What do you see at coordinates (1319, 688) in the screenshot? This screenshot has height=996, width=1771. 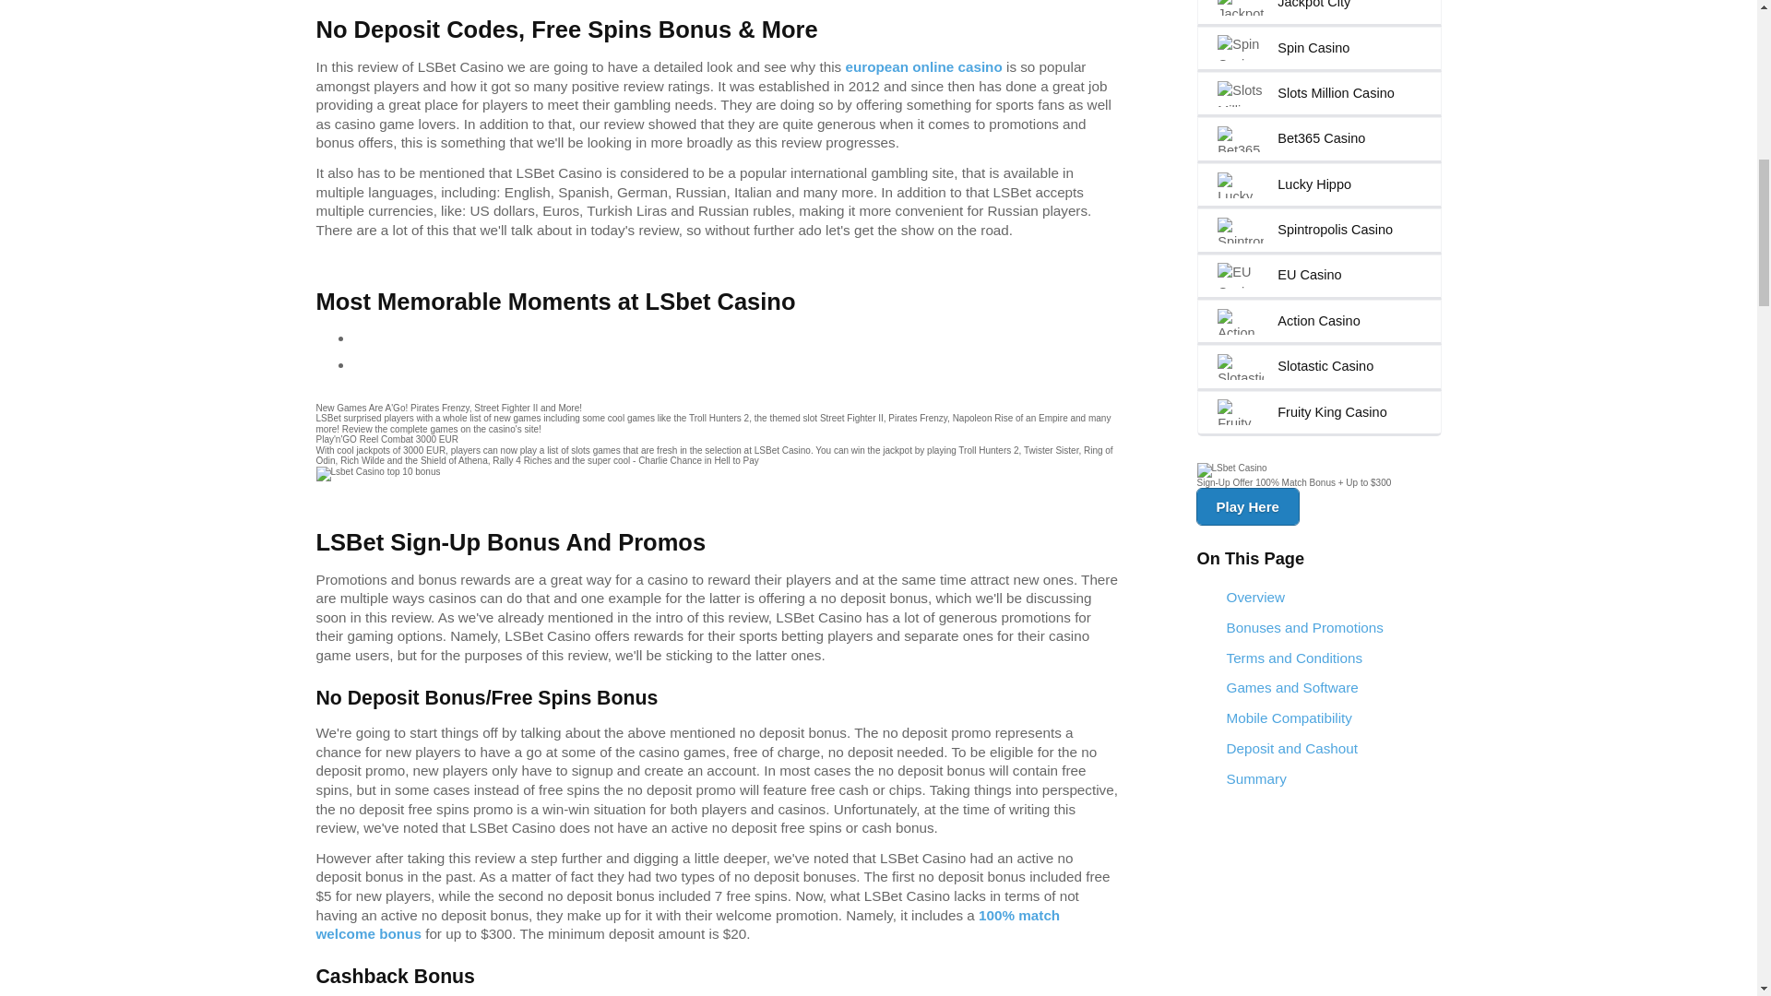 I see `Games and Software` at bounding box center [1319, 688].